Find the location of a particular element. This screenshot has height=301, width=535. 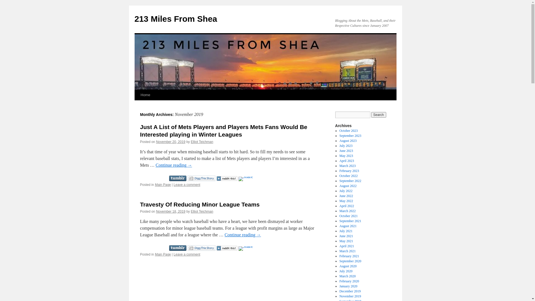

Submit to reddit is located at coordinates (227, 248).